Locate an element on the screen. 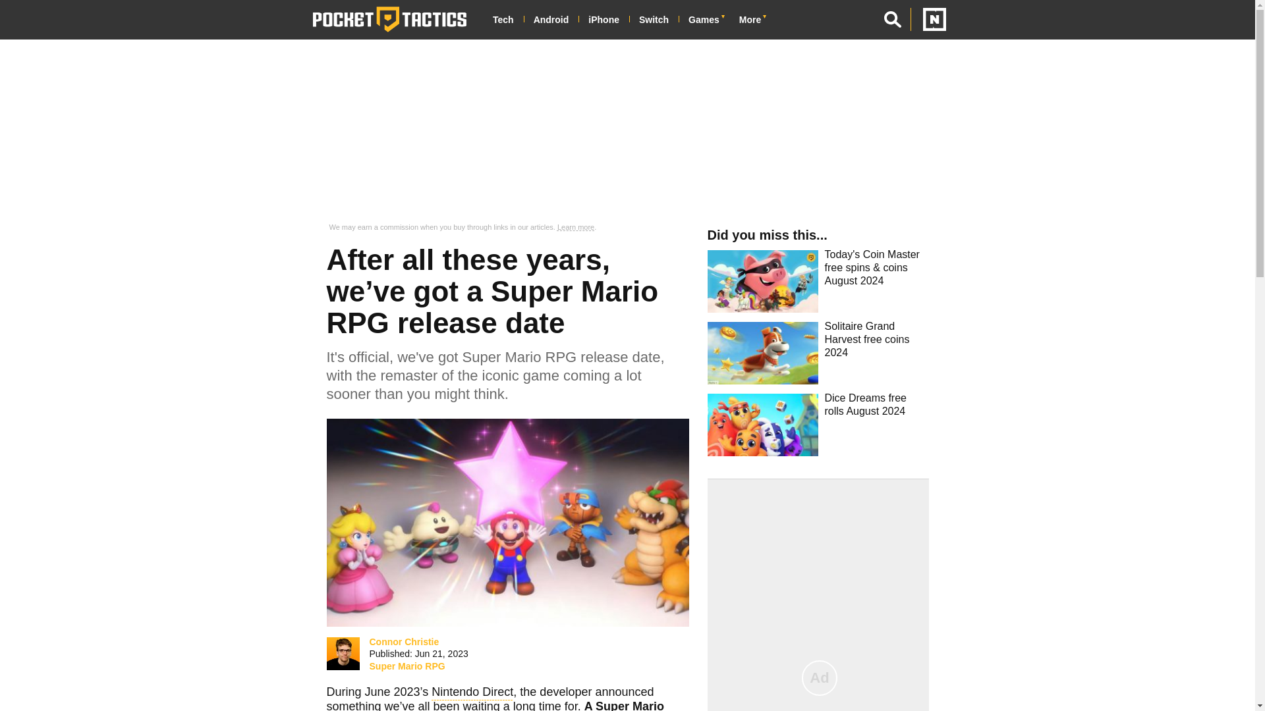  Nintendo Direct is located at coordinates (472, 693).